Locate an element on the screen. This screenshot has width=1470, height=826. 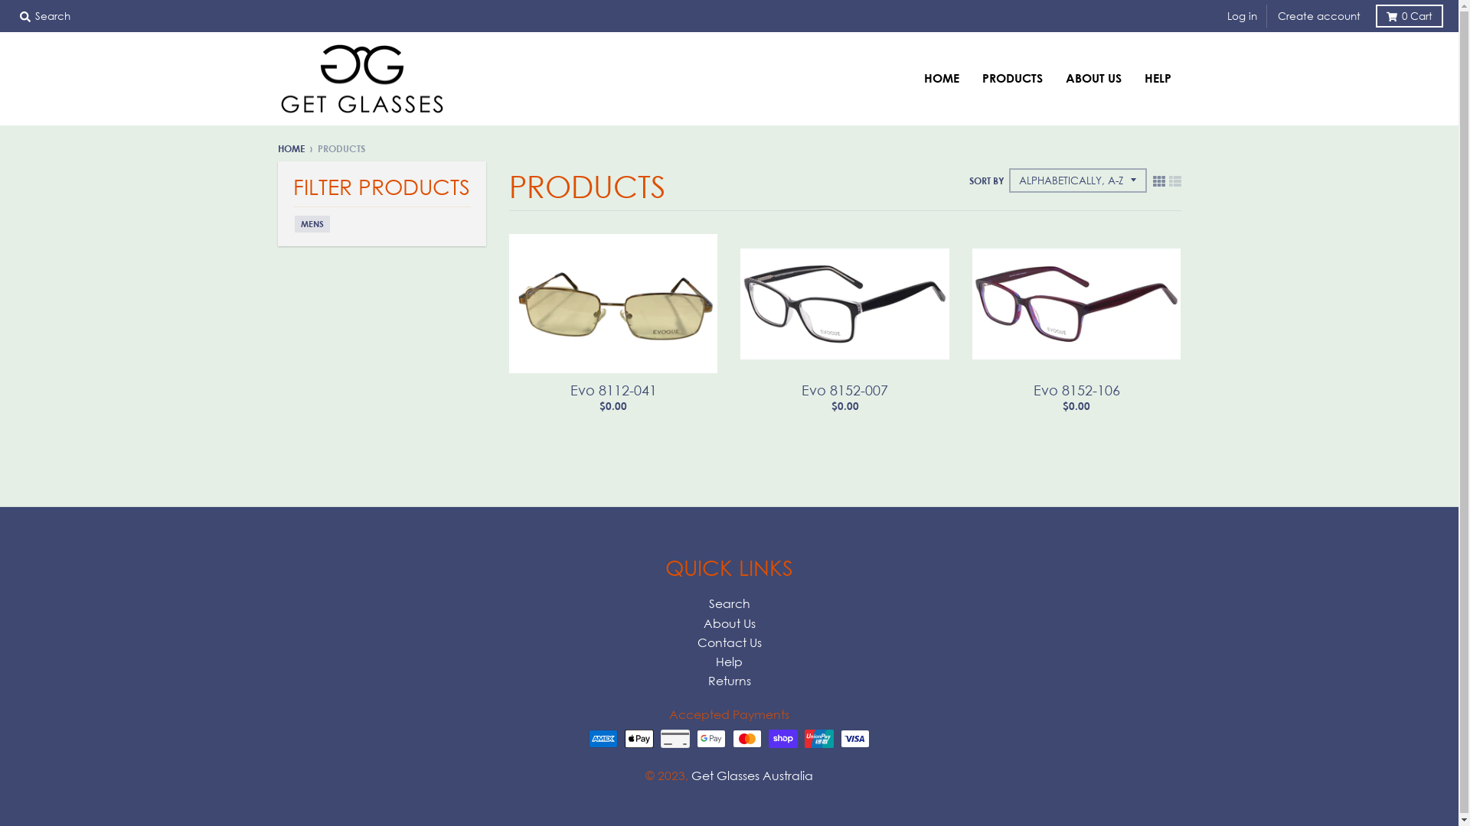
Evo 8152-106 is located at coordinates (1076, 390).